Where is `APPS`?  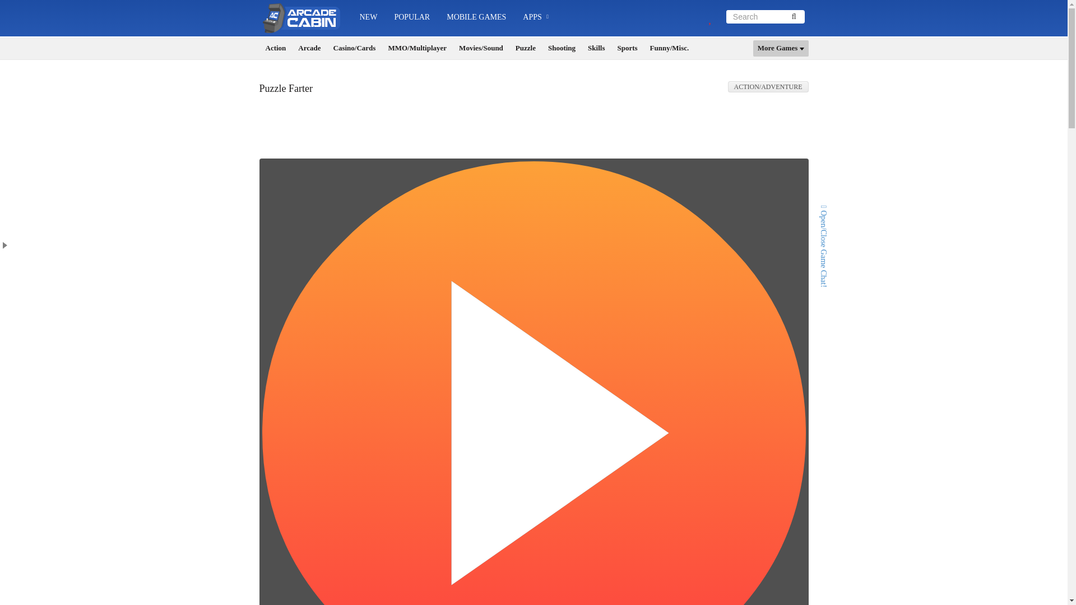 APPS is located at coordinates (536, 17).